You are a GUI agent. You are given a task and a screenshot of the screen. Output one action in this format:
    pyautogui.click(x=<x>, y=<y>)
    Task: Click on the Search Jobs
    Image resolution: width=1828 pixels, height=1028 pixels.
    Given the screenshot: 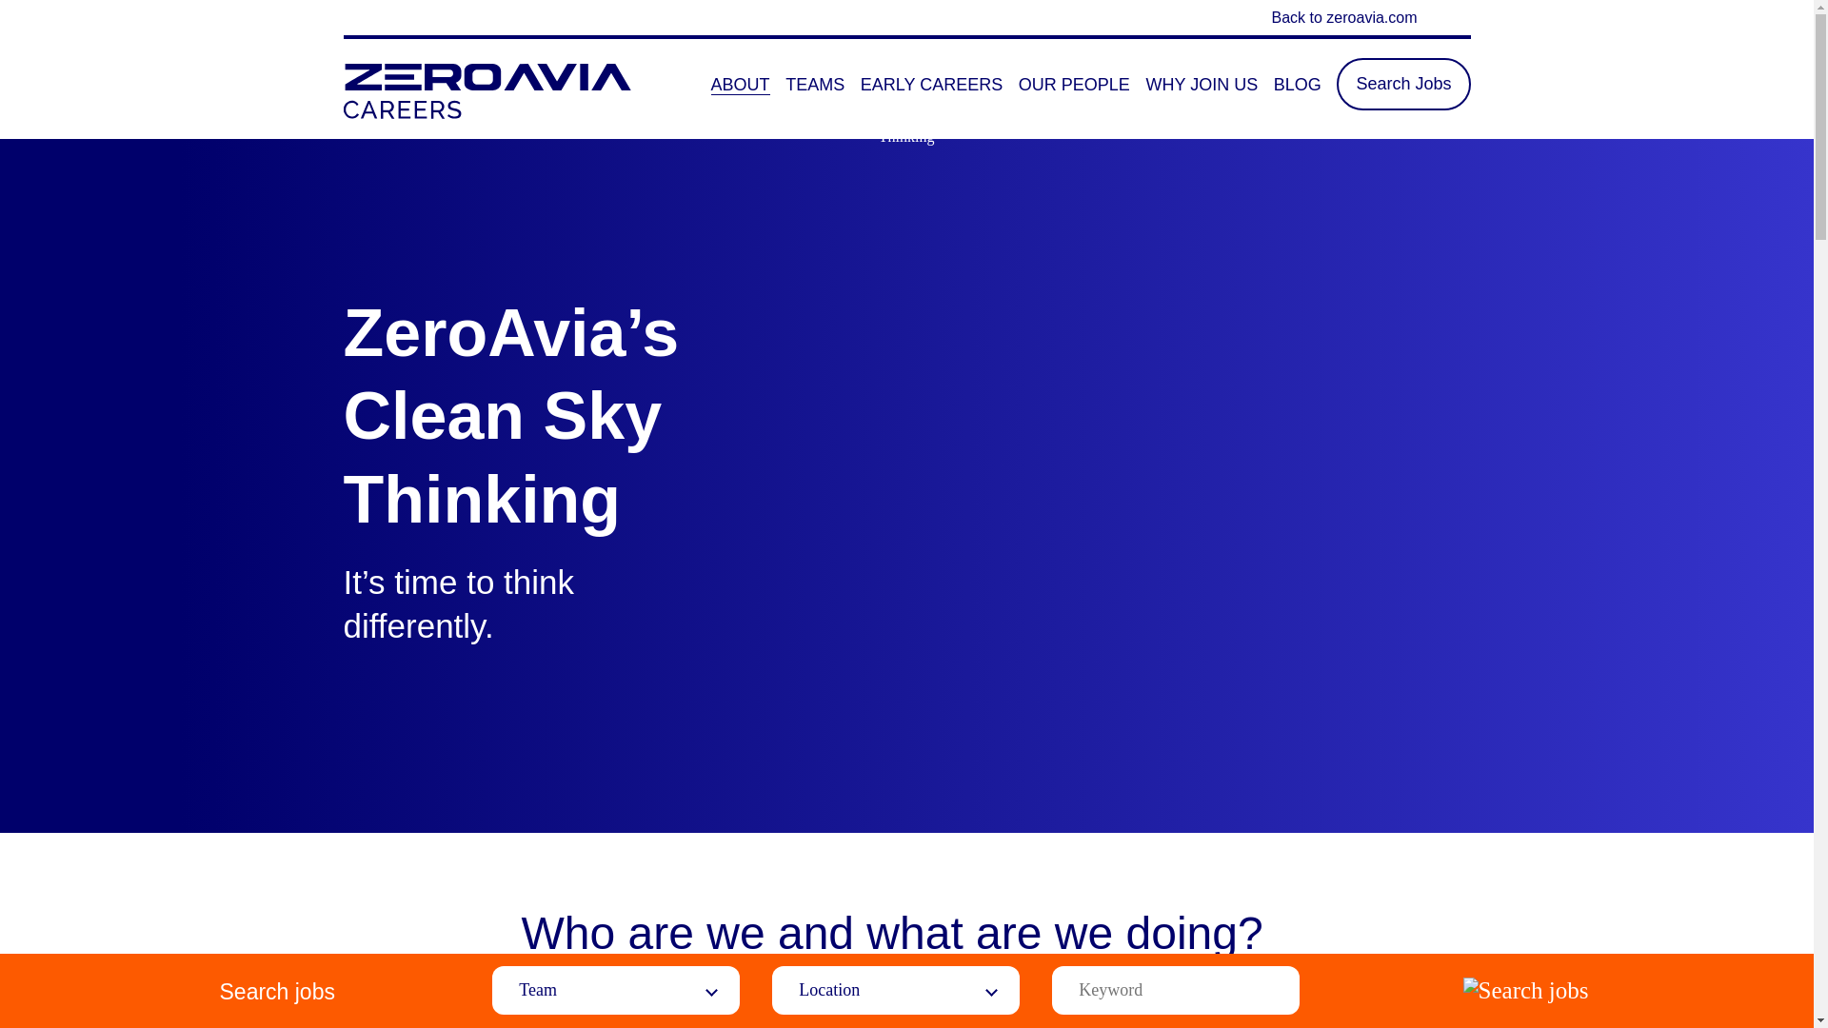 What is the action you would take?
    pyautogui.click(x=1402, y=82)
    